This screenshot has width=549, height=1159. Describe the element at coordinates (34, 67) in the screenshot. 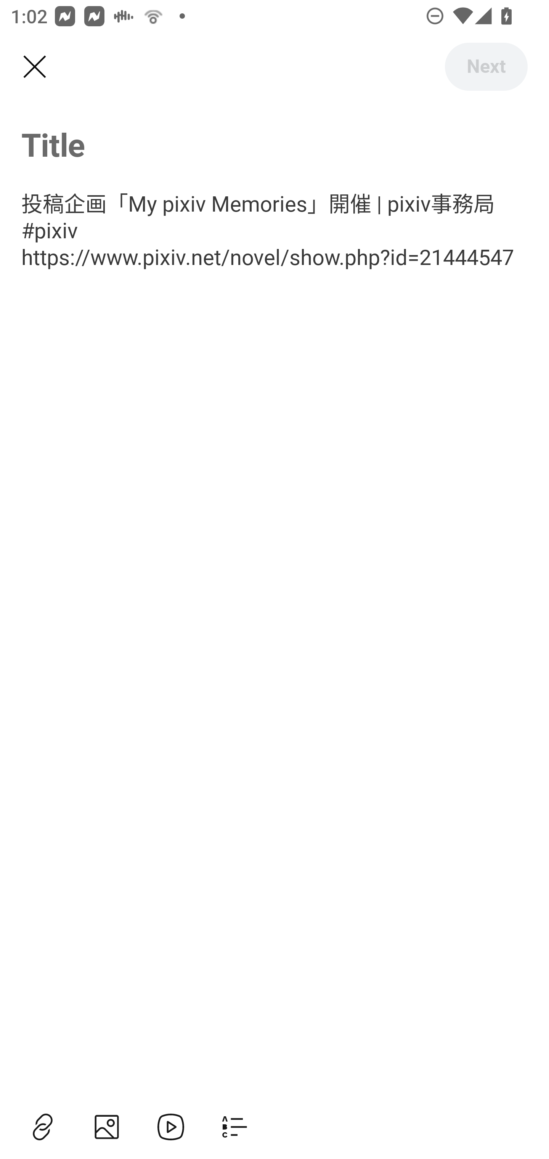

I see `Close` at that location.